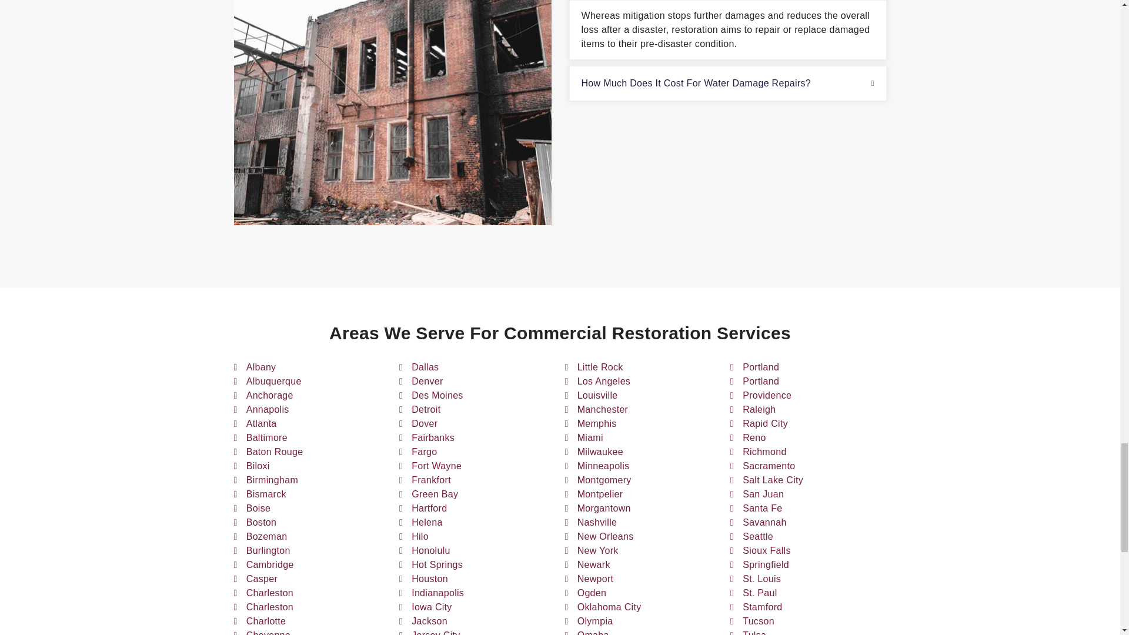 This screenshot has width=1129, height=635. What do you see at coordinates (273, 381) in the screenshot?
I see `Albuquerque` at bounding box center [273, 381].